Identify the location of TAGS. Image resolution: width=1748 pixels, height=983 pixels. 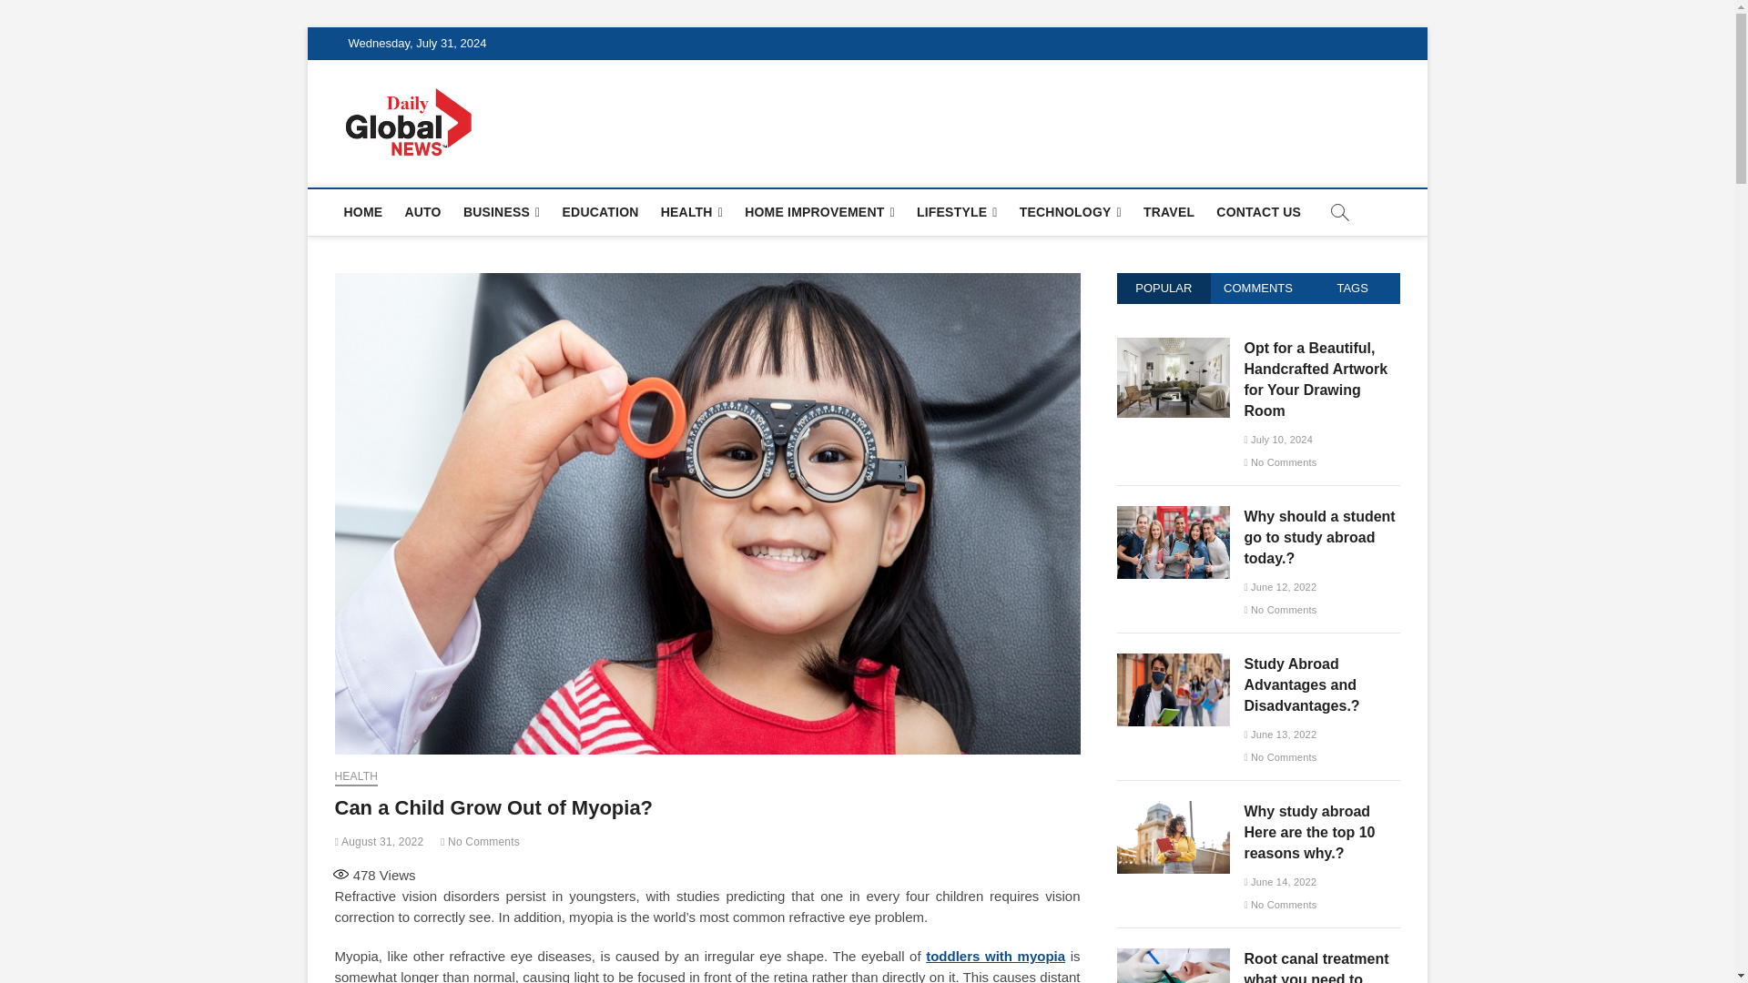
(1353, 288).